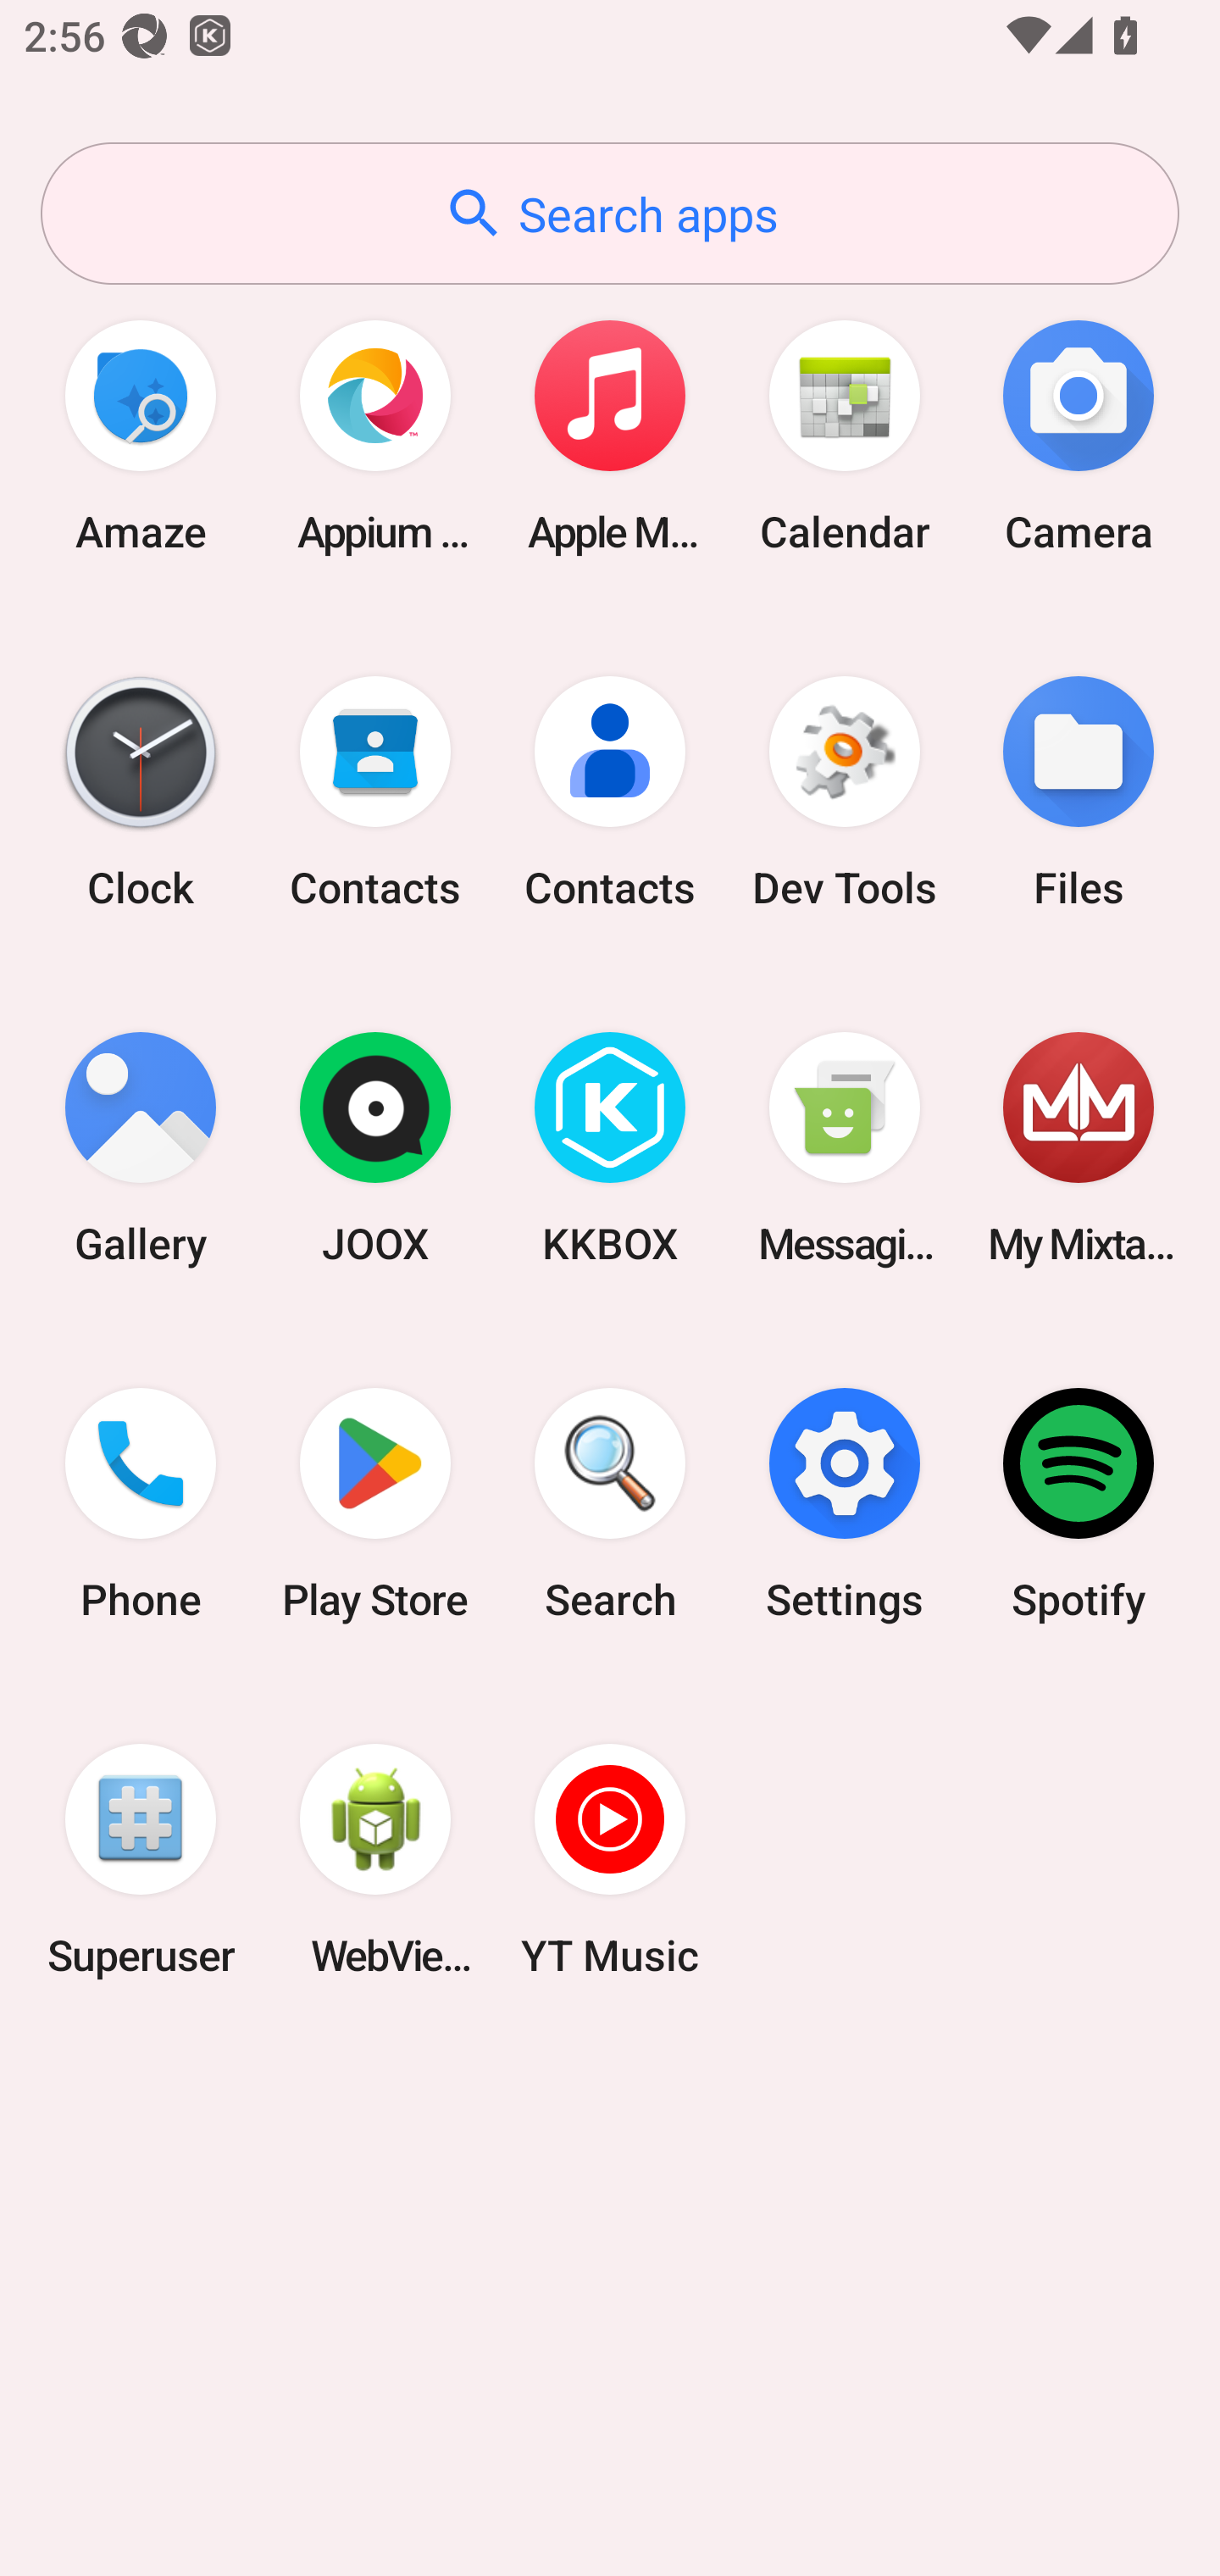  What do you see at coordinates (141, 1859) in the screenshot?
I see `Superuser` at bounding box center [141, 1859].